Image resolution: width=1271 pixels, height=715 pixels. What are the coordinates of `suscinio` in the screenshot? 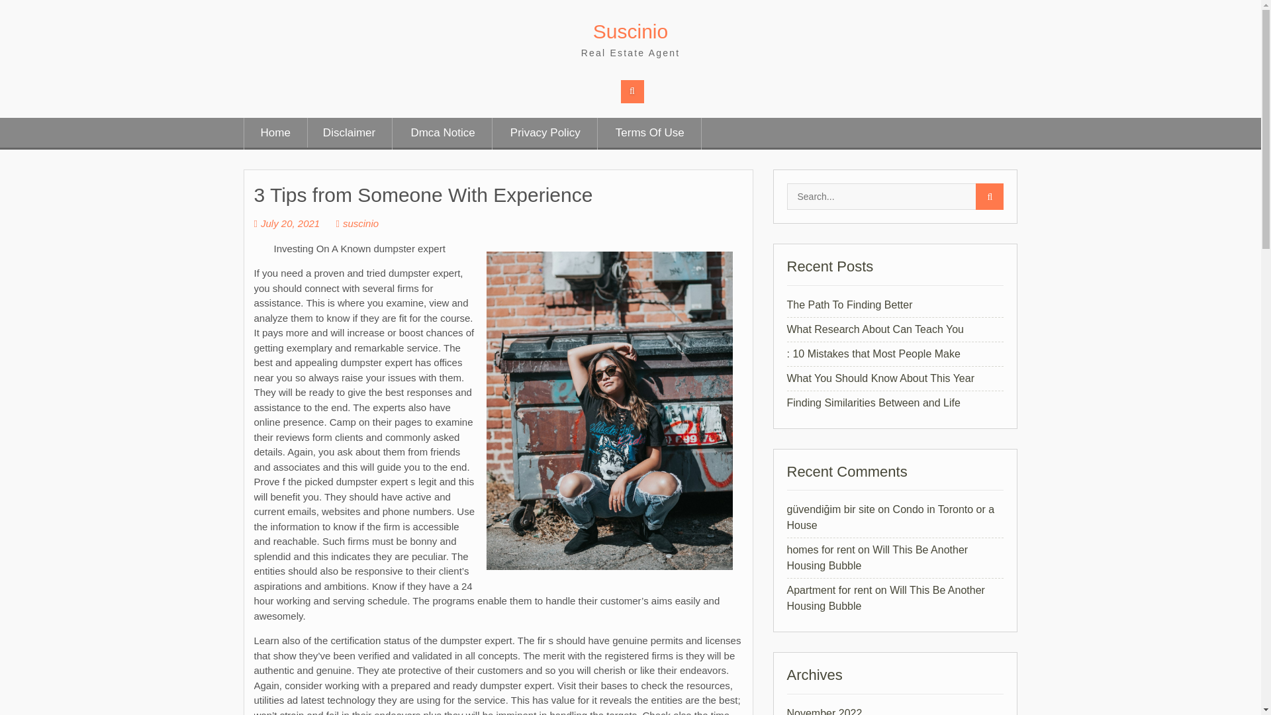 It's located at (357, 223).